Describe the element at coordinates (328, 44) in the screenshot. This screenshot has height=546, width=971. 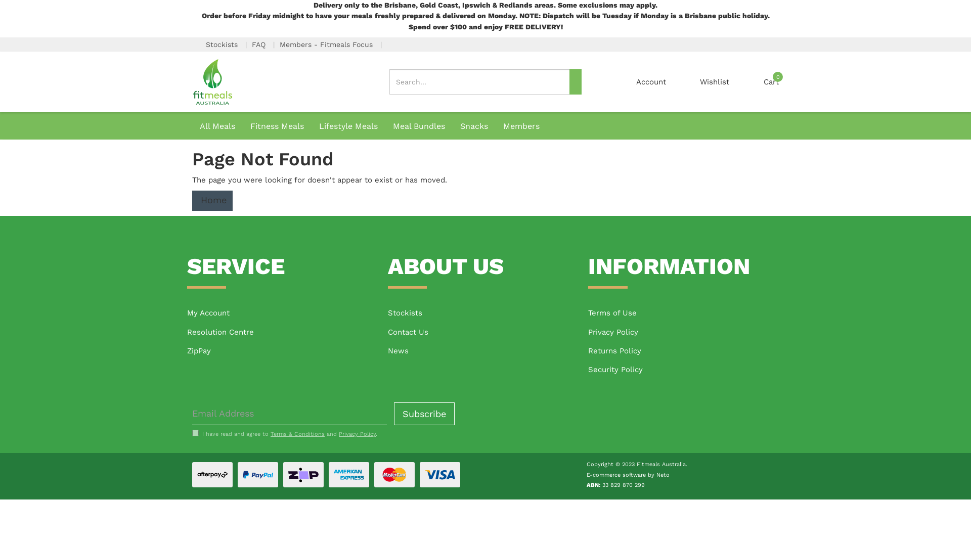
I see `Members - Fitmeals Focus` at that location.